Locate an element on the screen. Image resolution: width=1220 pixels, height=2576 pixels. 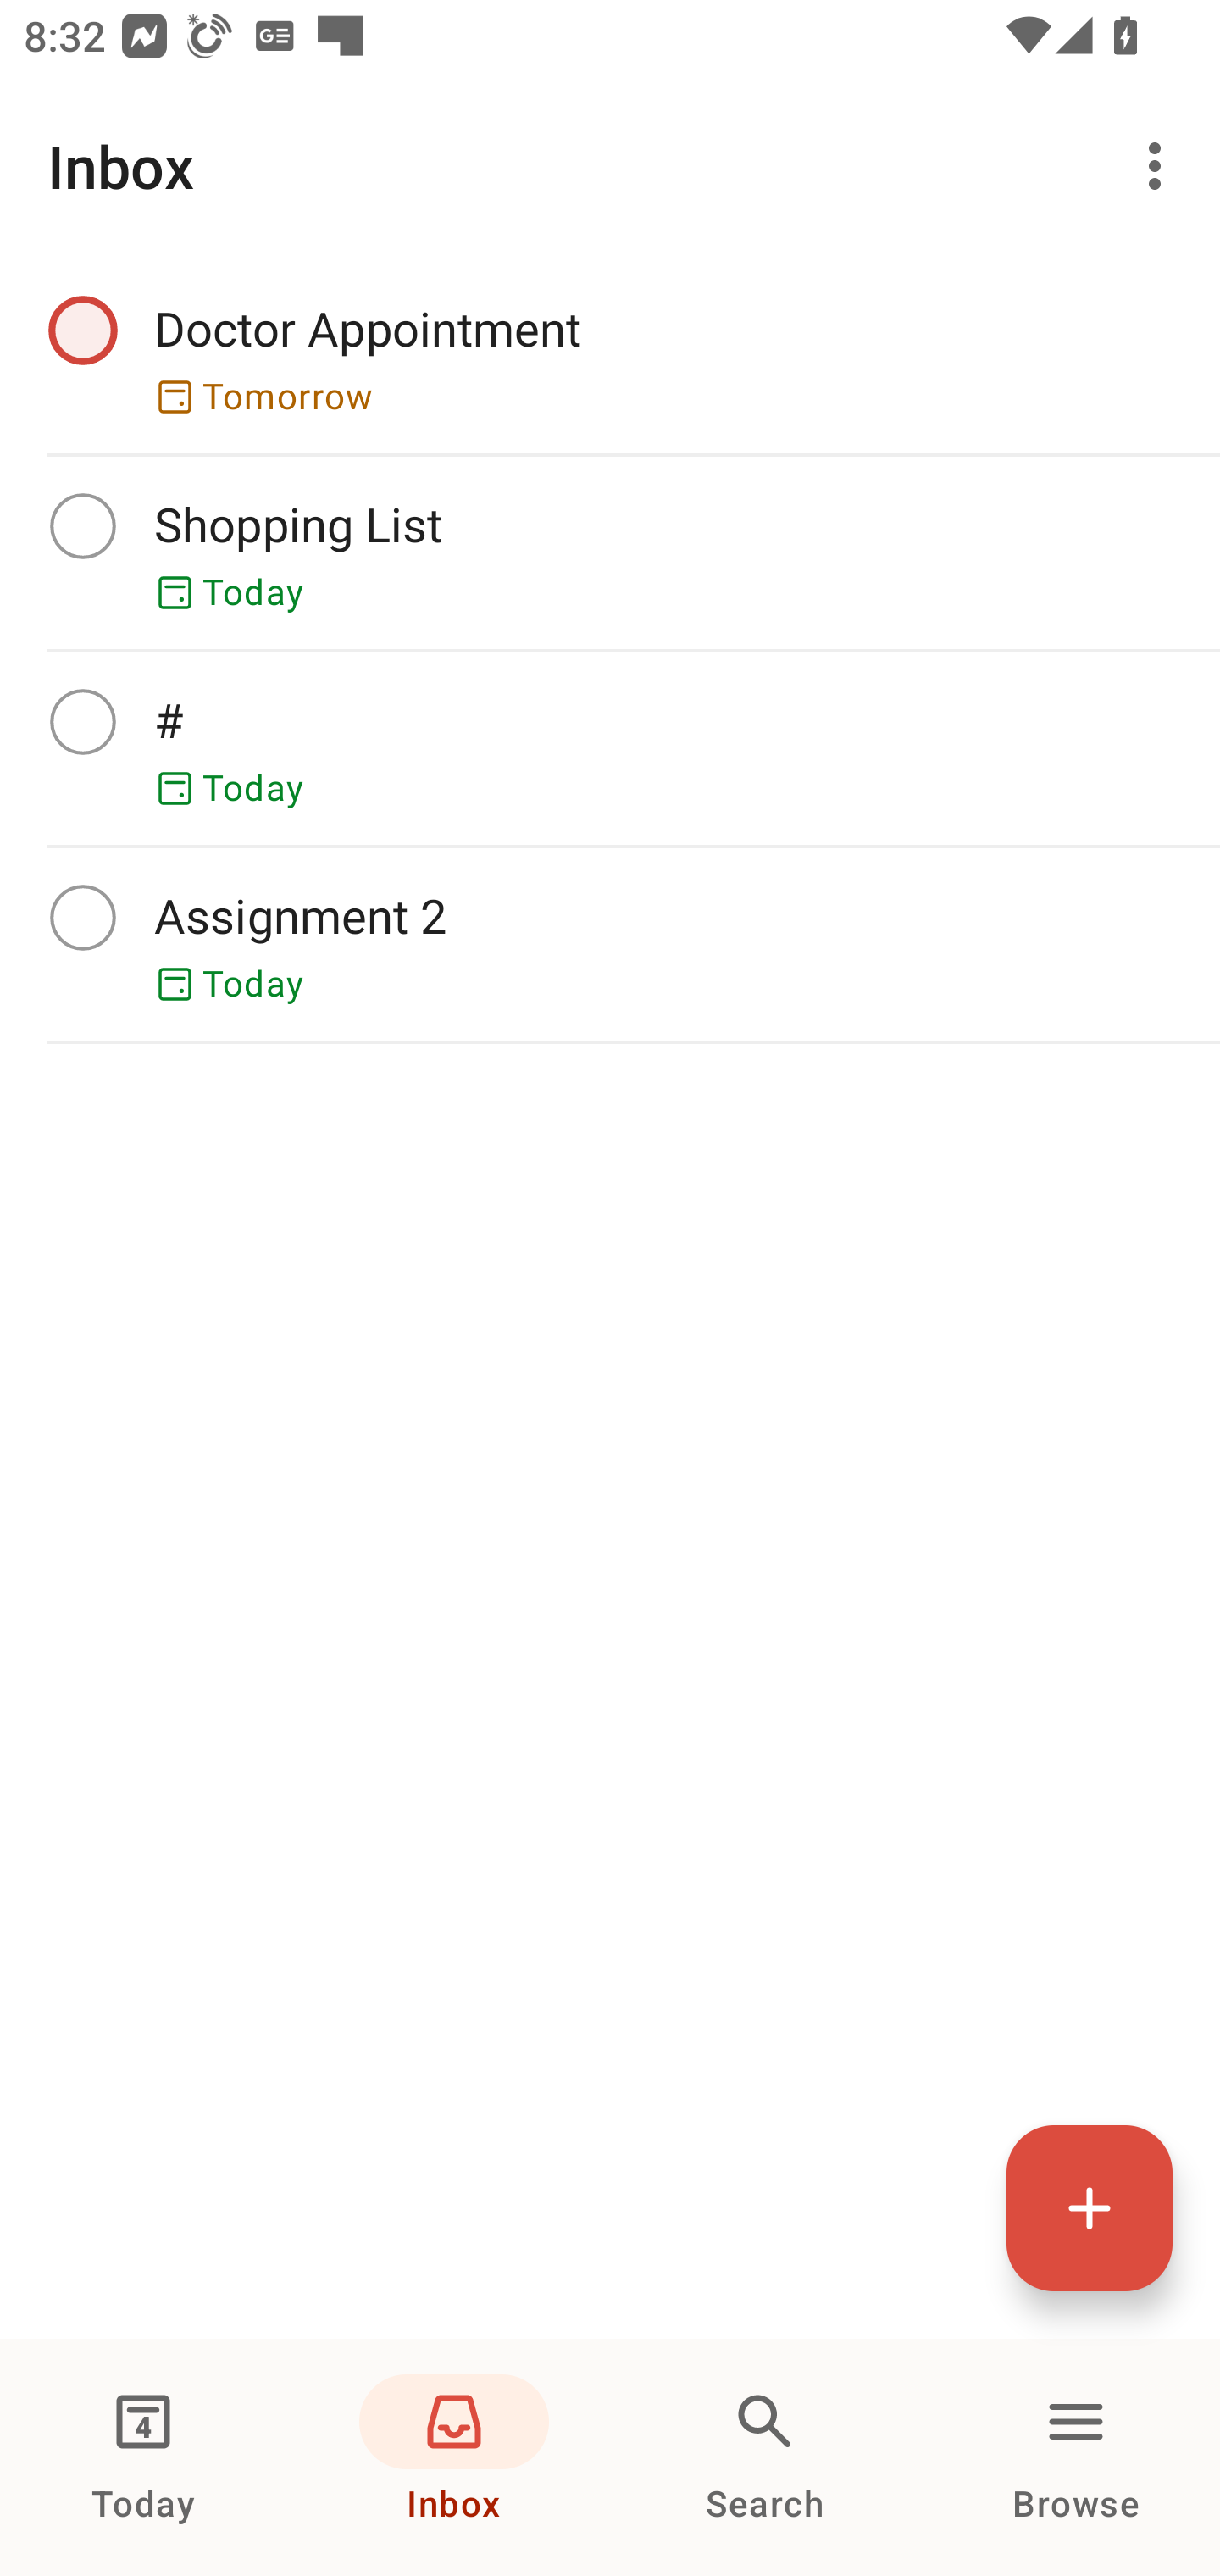
More options is located at coordinates (1161, 166).